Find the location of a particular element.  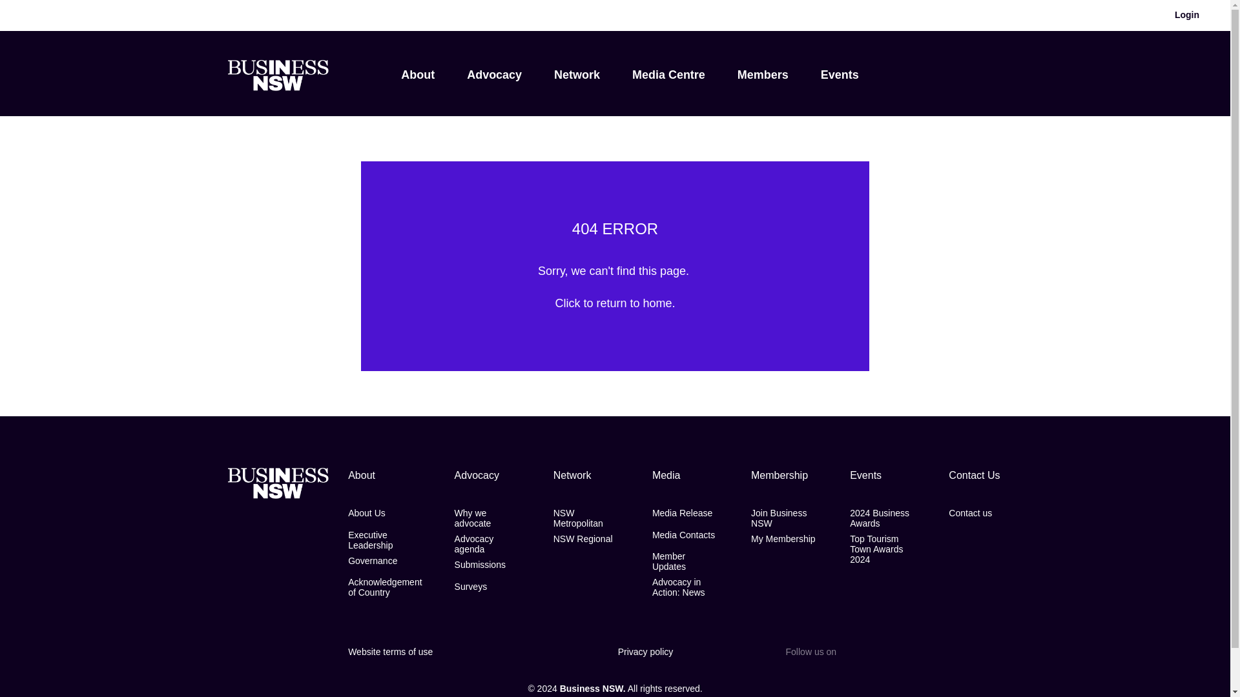

Network is located at coordinates (577, 75).